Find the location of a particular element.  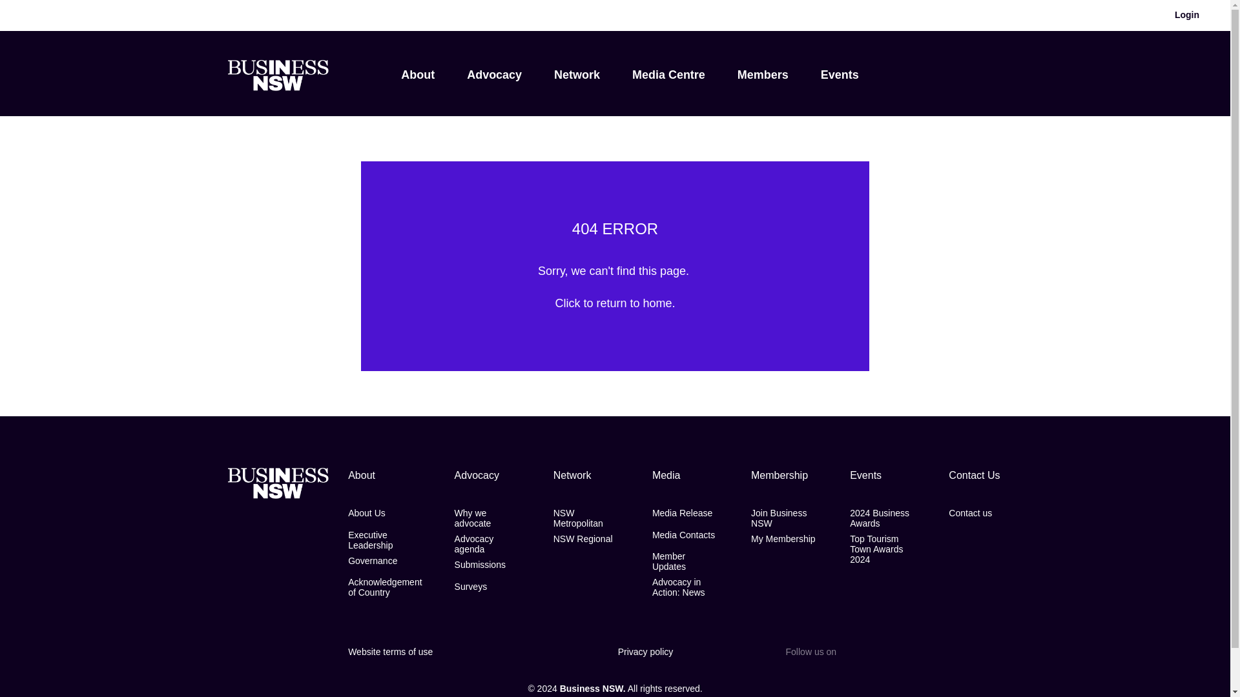

Network is located at coordinates (577, 75).